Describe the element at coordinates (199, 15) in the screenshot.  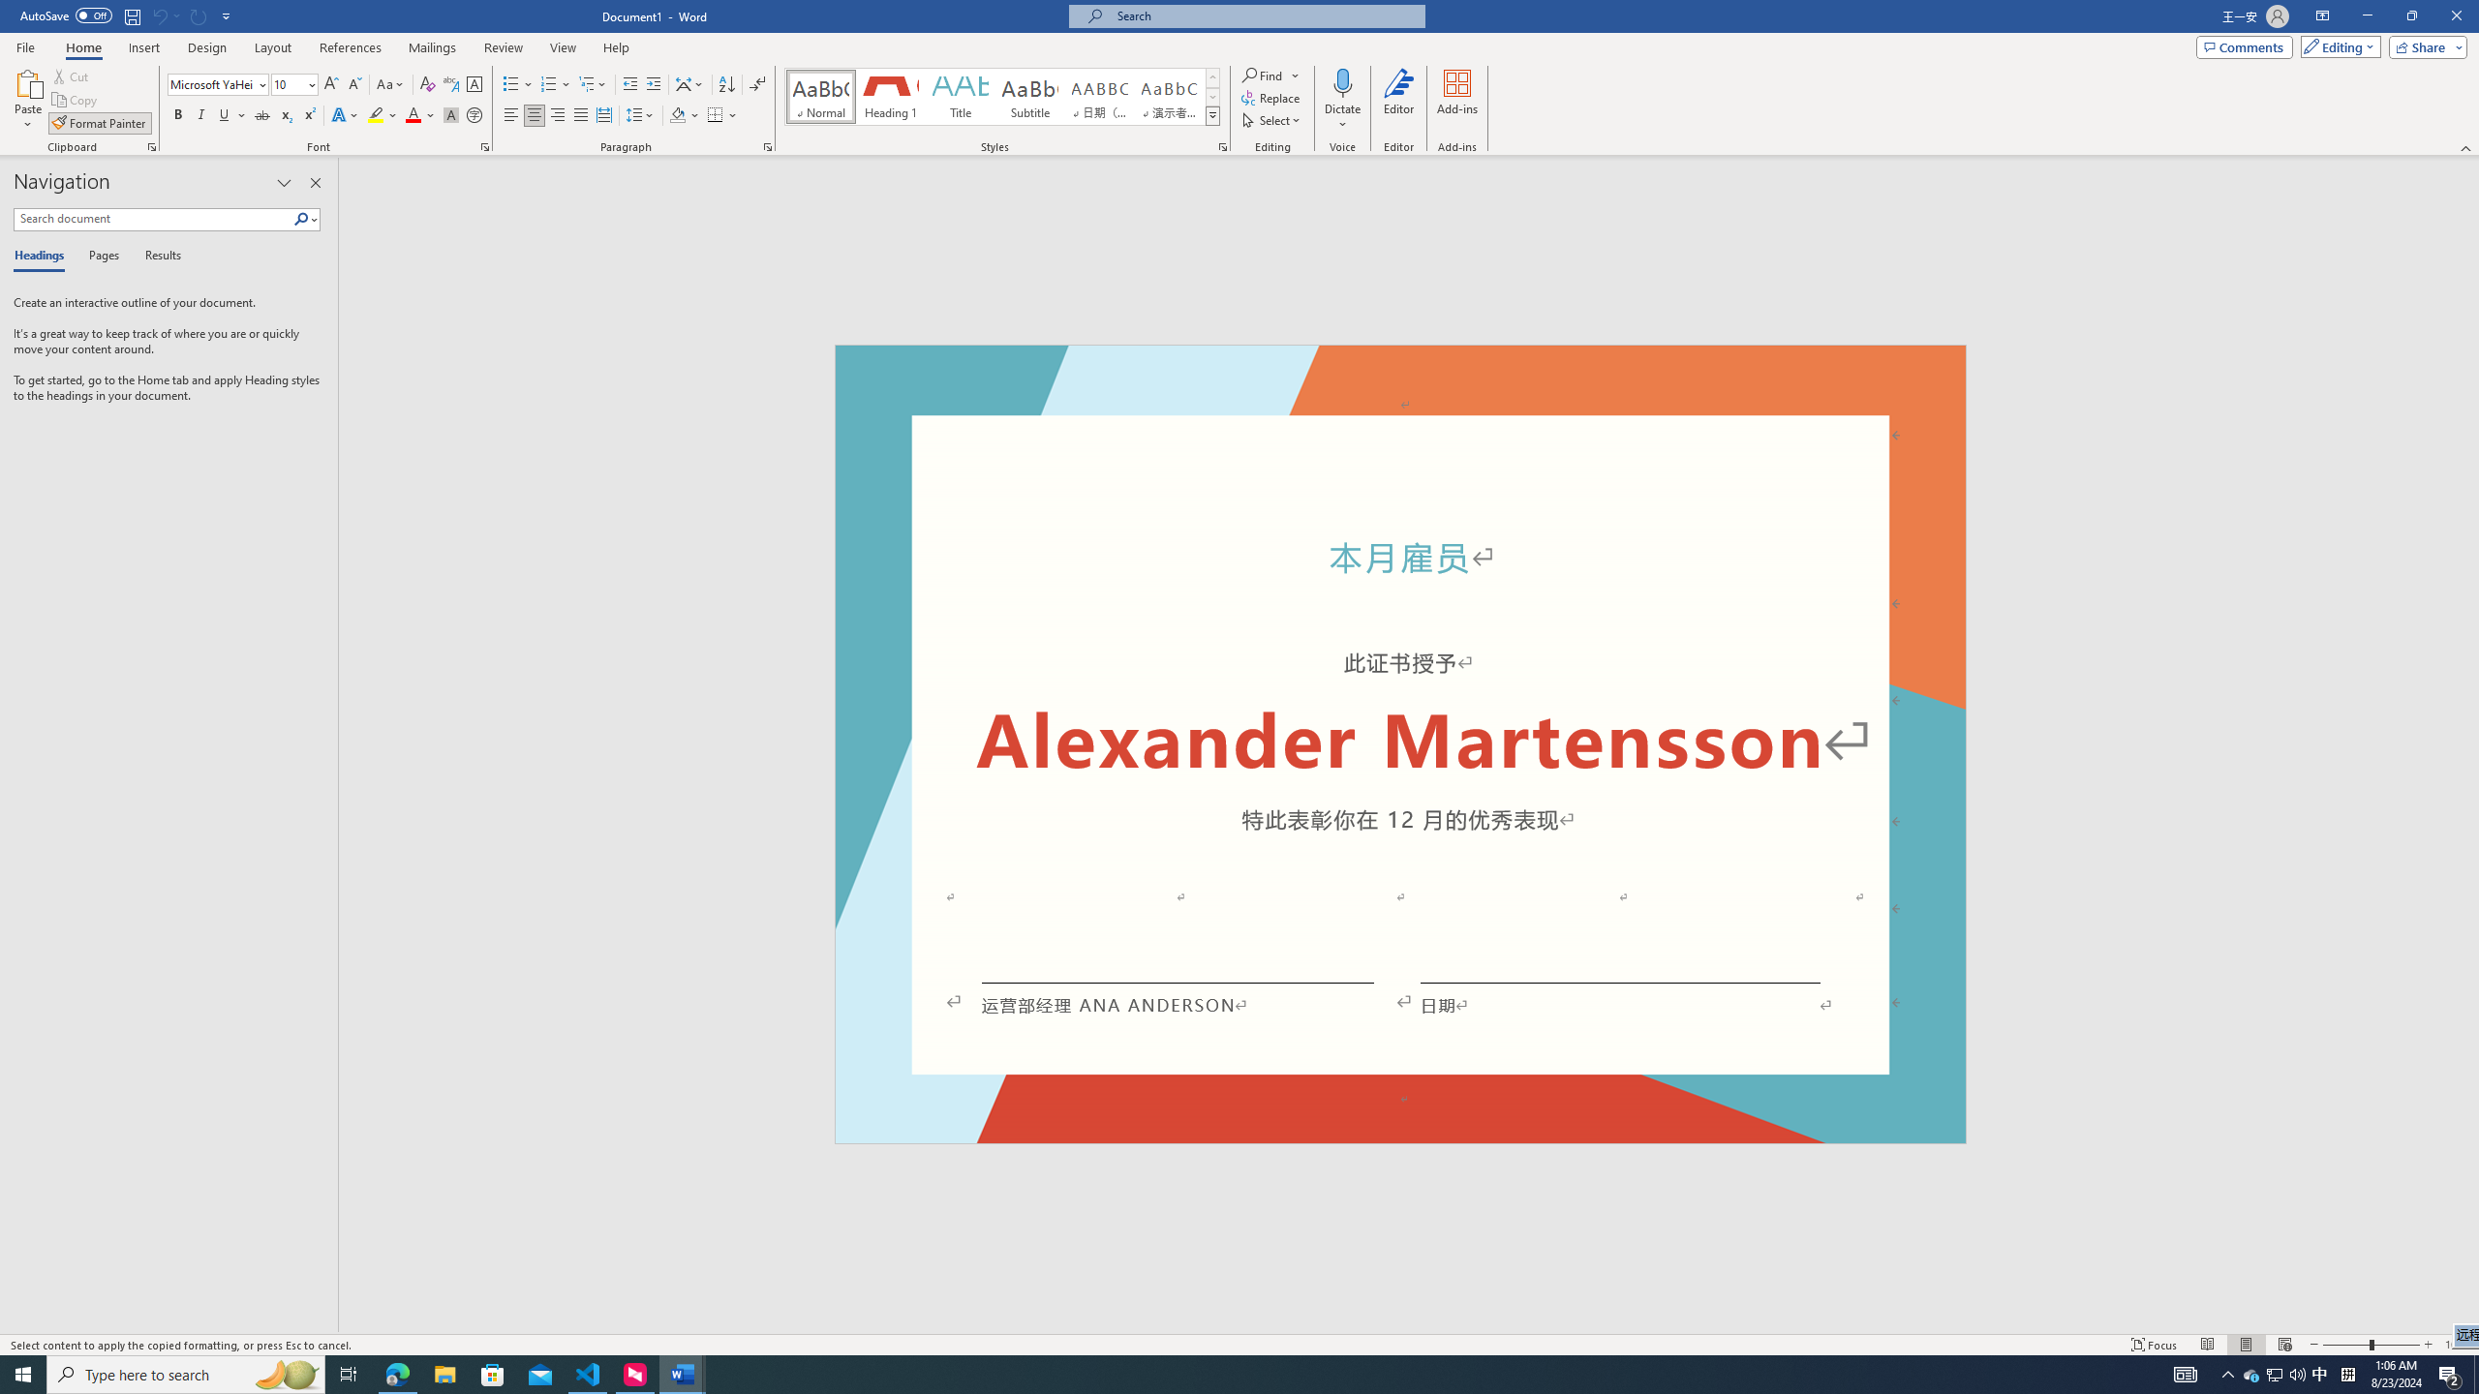
I see `Can't Repeat` at that location.